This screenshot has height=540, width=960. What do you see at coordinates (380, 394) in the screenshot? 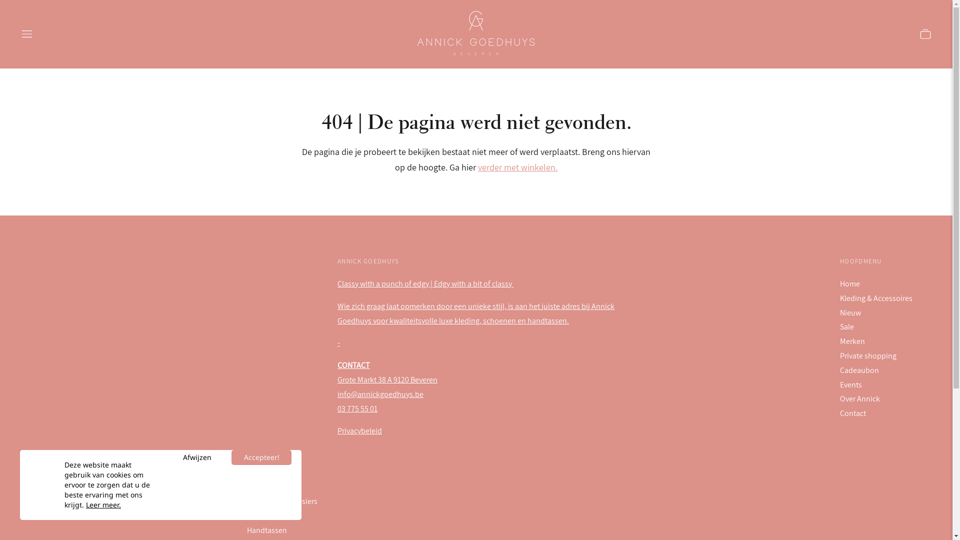
I see `info@annickgoedhuys.be` at bounding box center [380, 394].